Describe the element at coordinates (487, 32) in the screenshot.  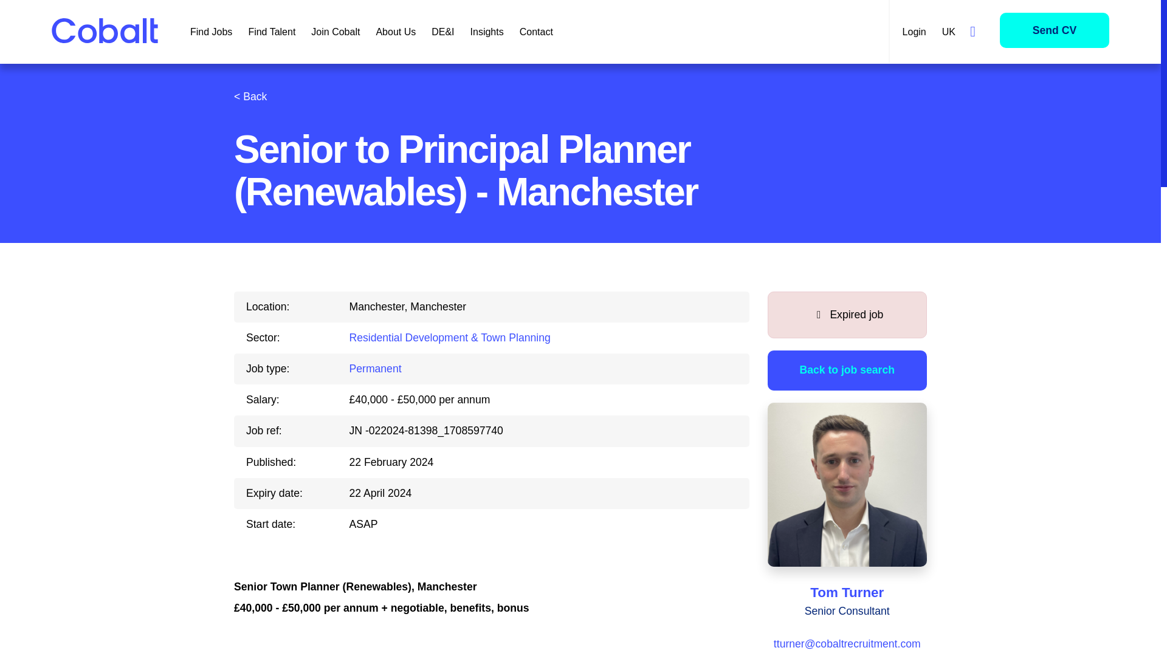
I see `Insights` at that location.